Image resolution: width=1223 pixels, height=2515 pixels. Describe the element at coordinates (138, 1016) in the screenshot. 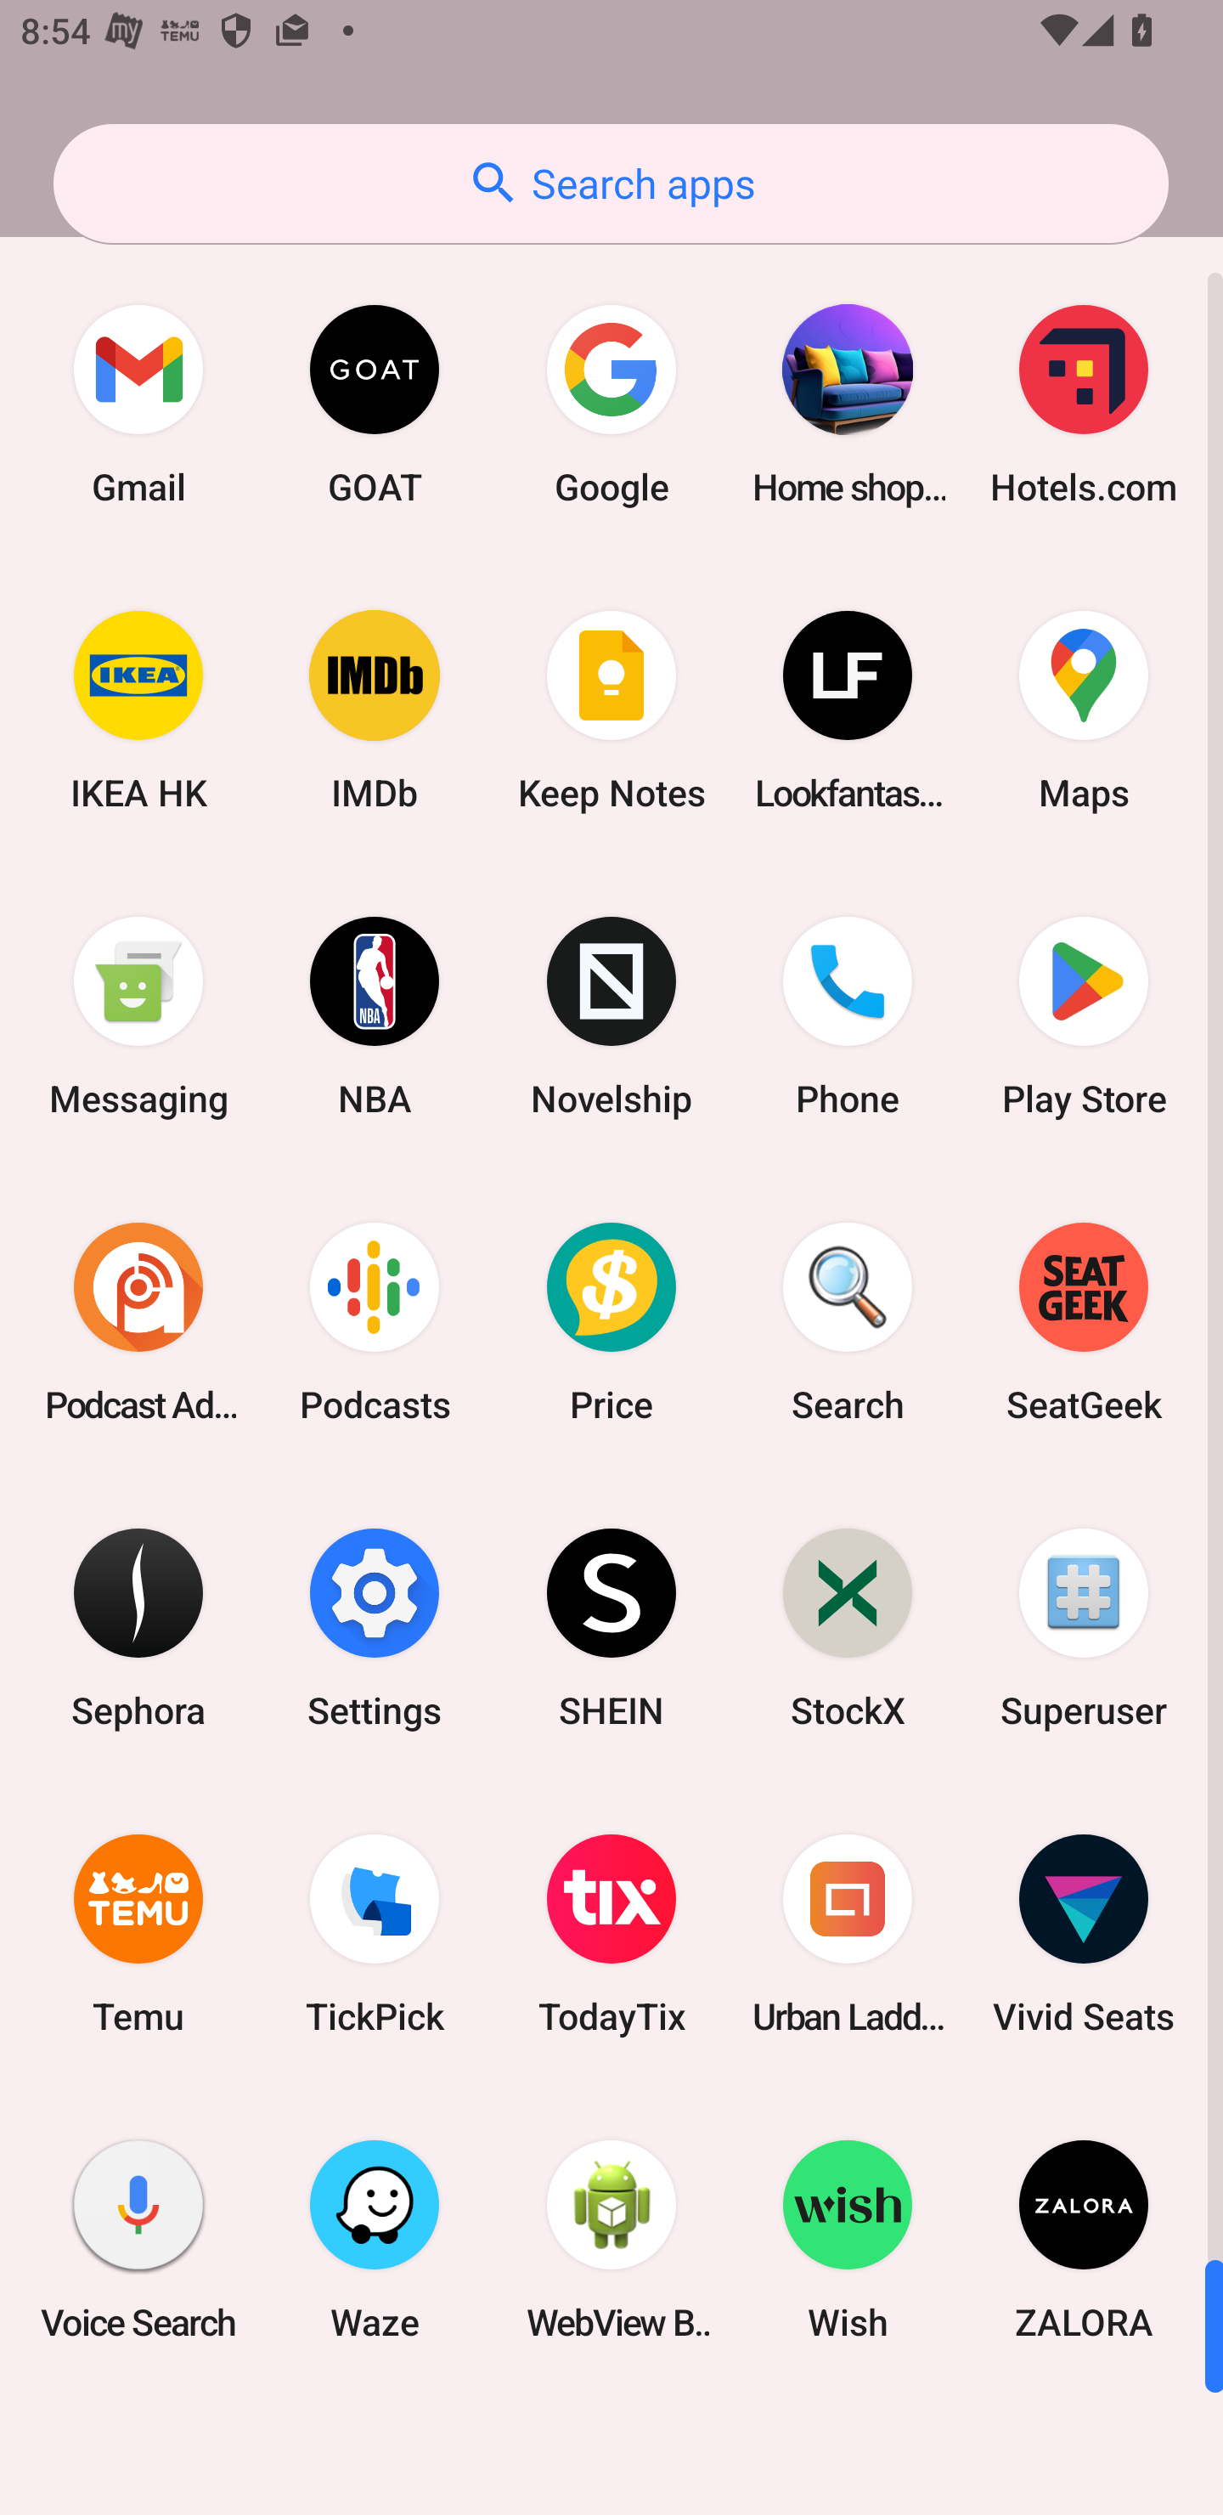

I see `Messaging` at that location.